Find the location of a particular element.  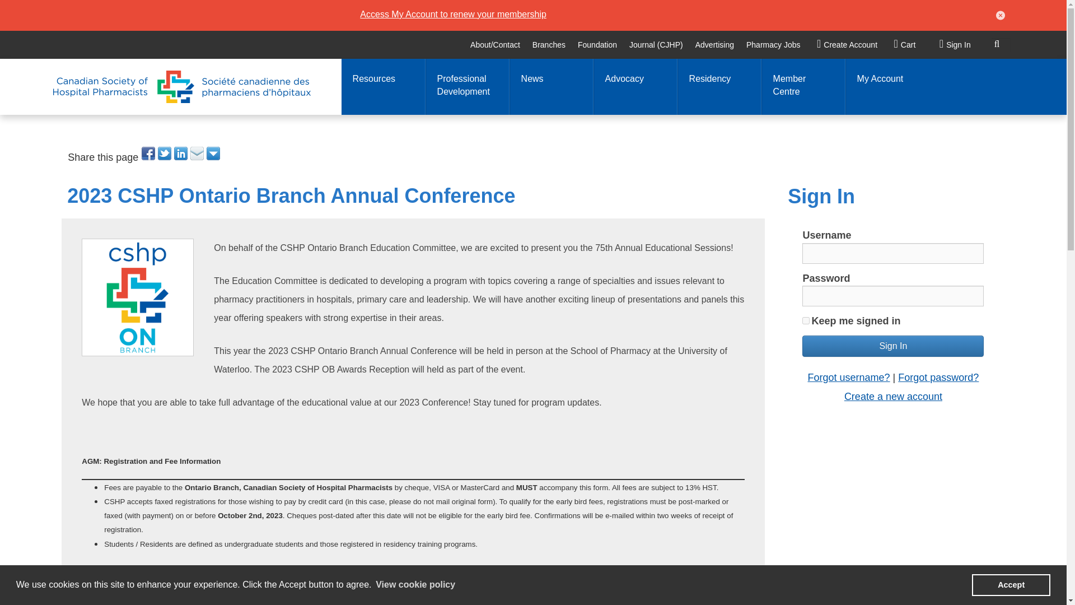

Keyword Search is located at coordinates (1001, 45).